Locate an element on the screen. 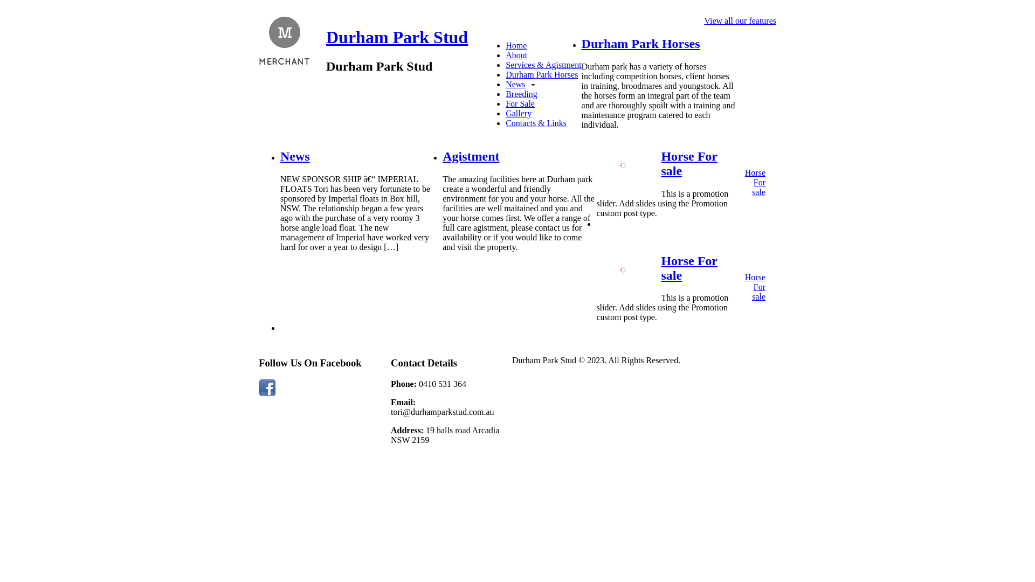  Horse For sale is located at coordinates (755, 182).